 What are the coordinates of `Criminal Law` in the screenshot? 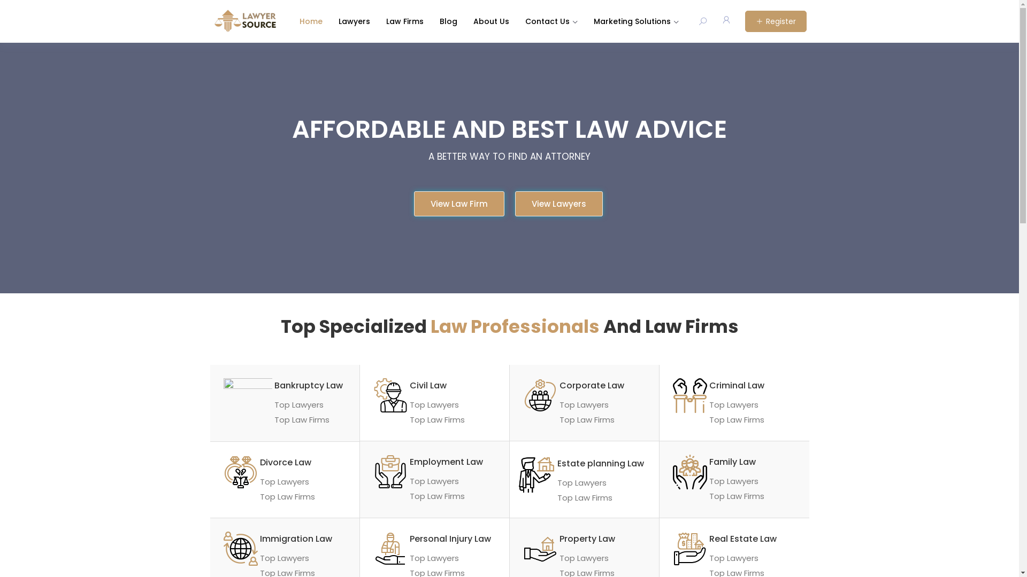 It's located at (737, 386).